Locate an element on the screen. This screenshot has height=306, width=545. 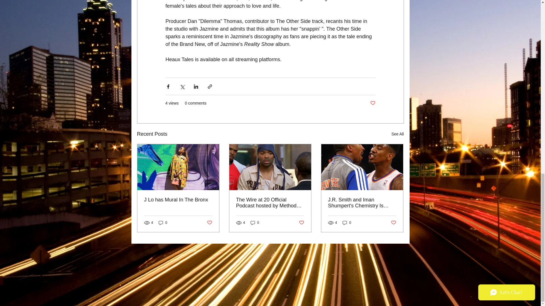
See All is located at coordinates (397, 134).